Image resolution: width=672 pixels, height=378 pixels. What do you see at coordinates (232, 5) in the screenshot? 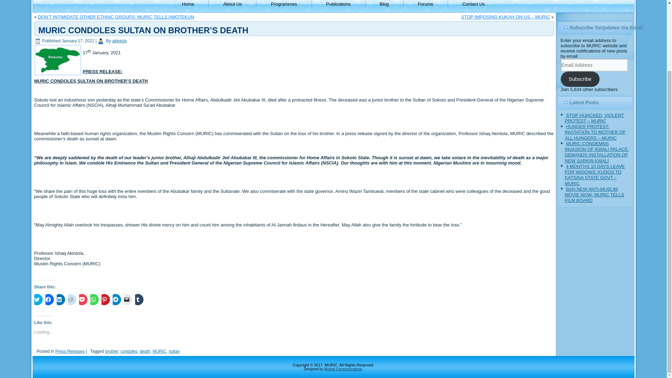
I see `About Us` at bounding box center [232, 5].